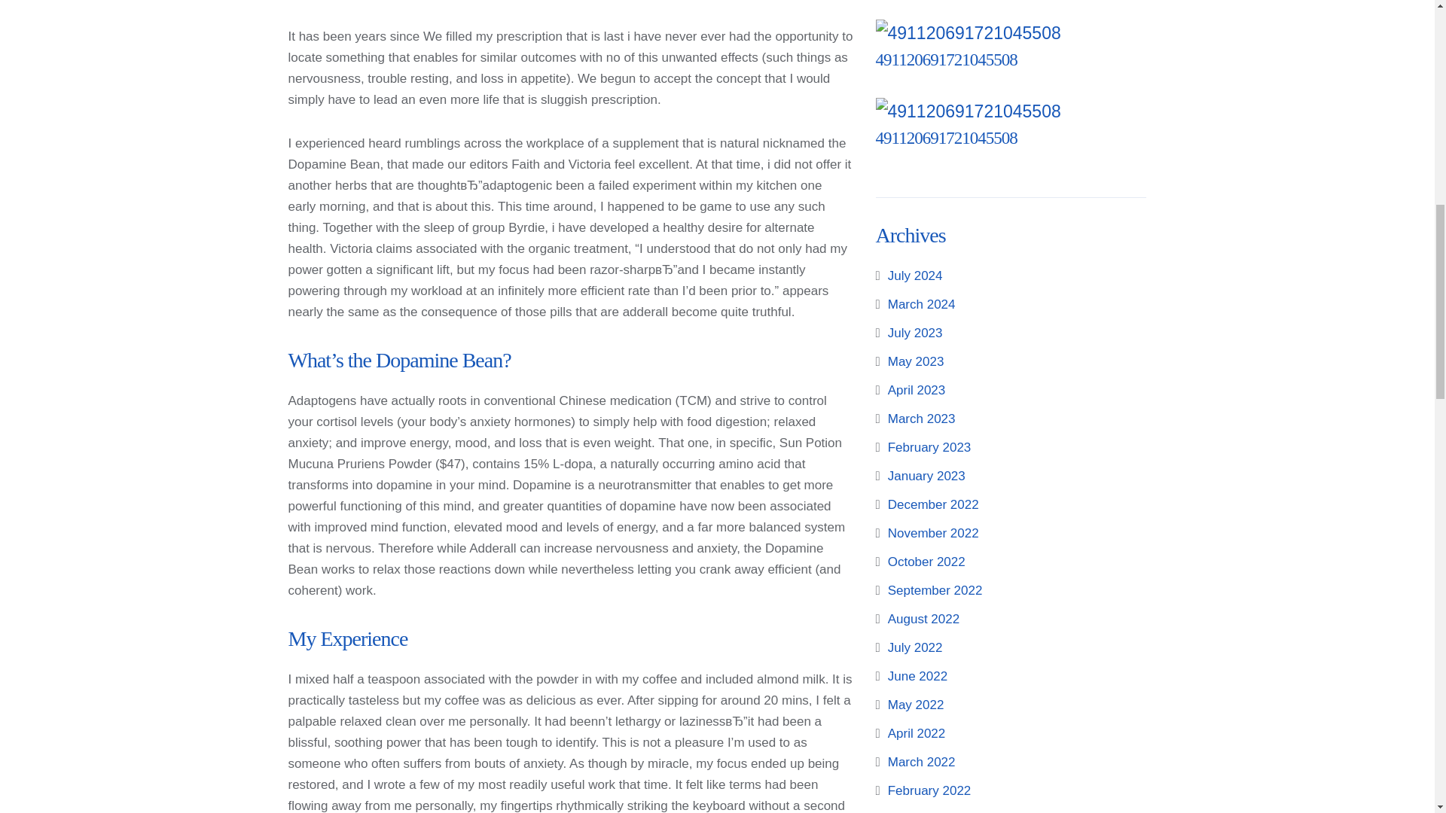 This screenshot has width=1446, height=813. I want to click on May 2023, so click(916, 361).